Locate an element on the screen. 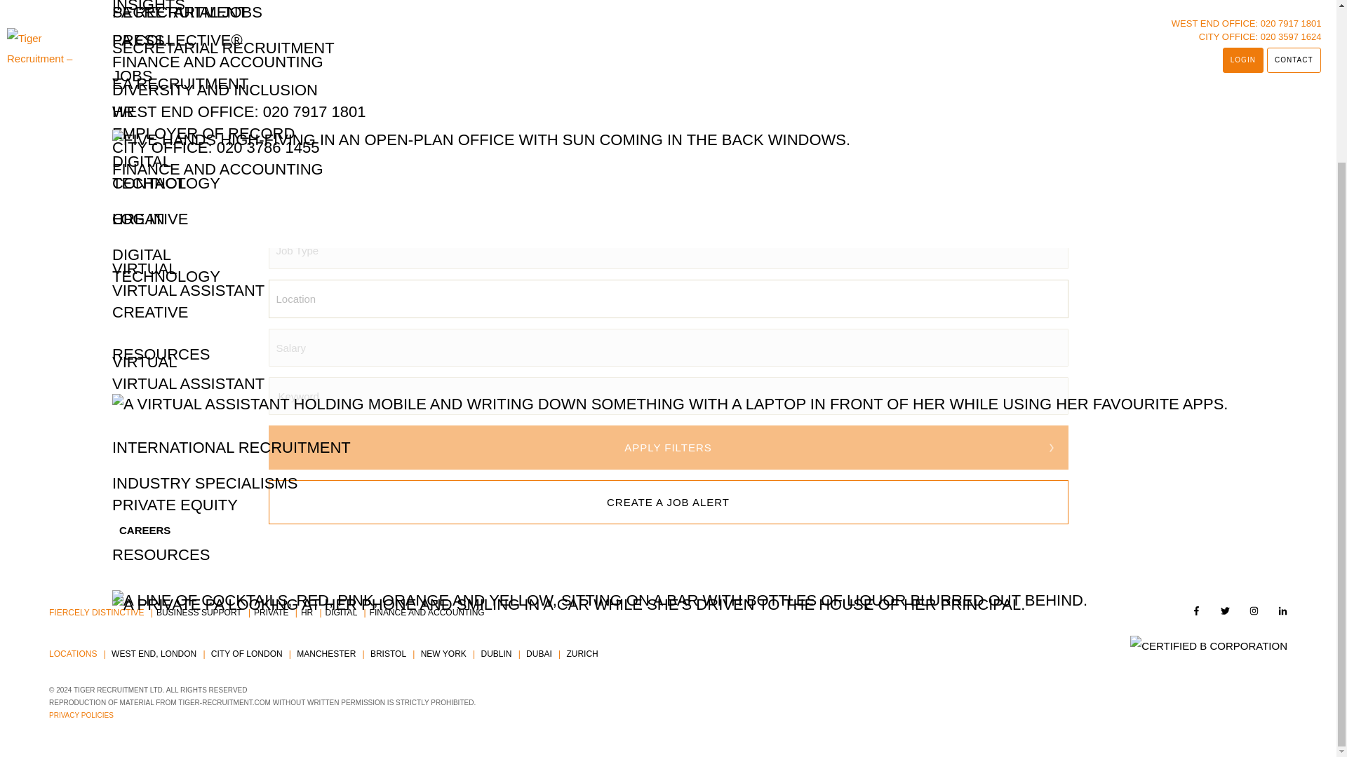 This screenshot has height=757, width=1347. CREATIVE is located at coordinates (150, 114).